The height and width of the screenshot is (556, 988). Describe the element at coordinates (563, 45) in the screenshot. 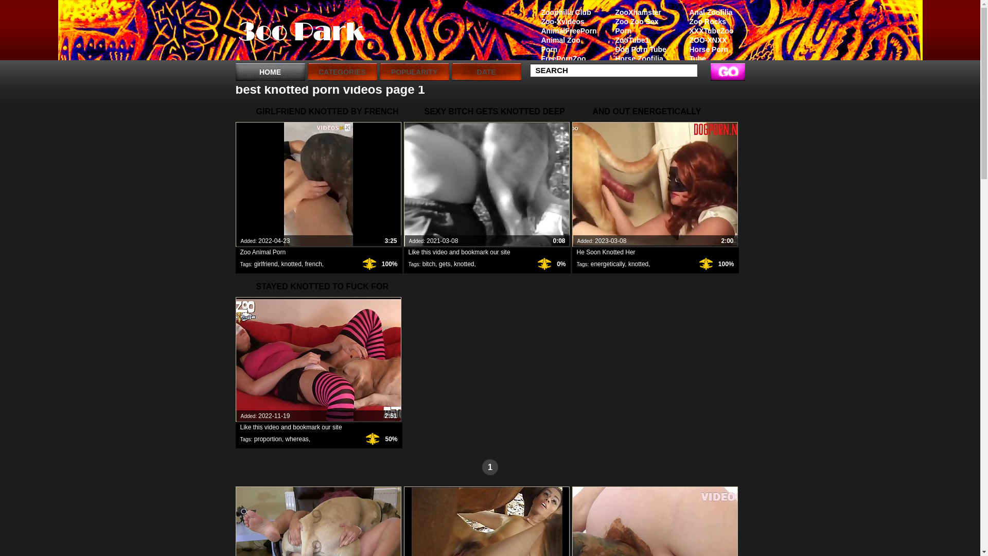

I see `Animal Zoo Porn` at that location.